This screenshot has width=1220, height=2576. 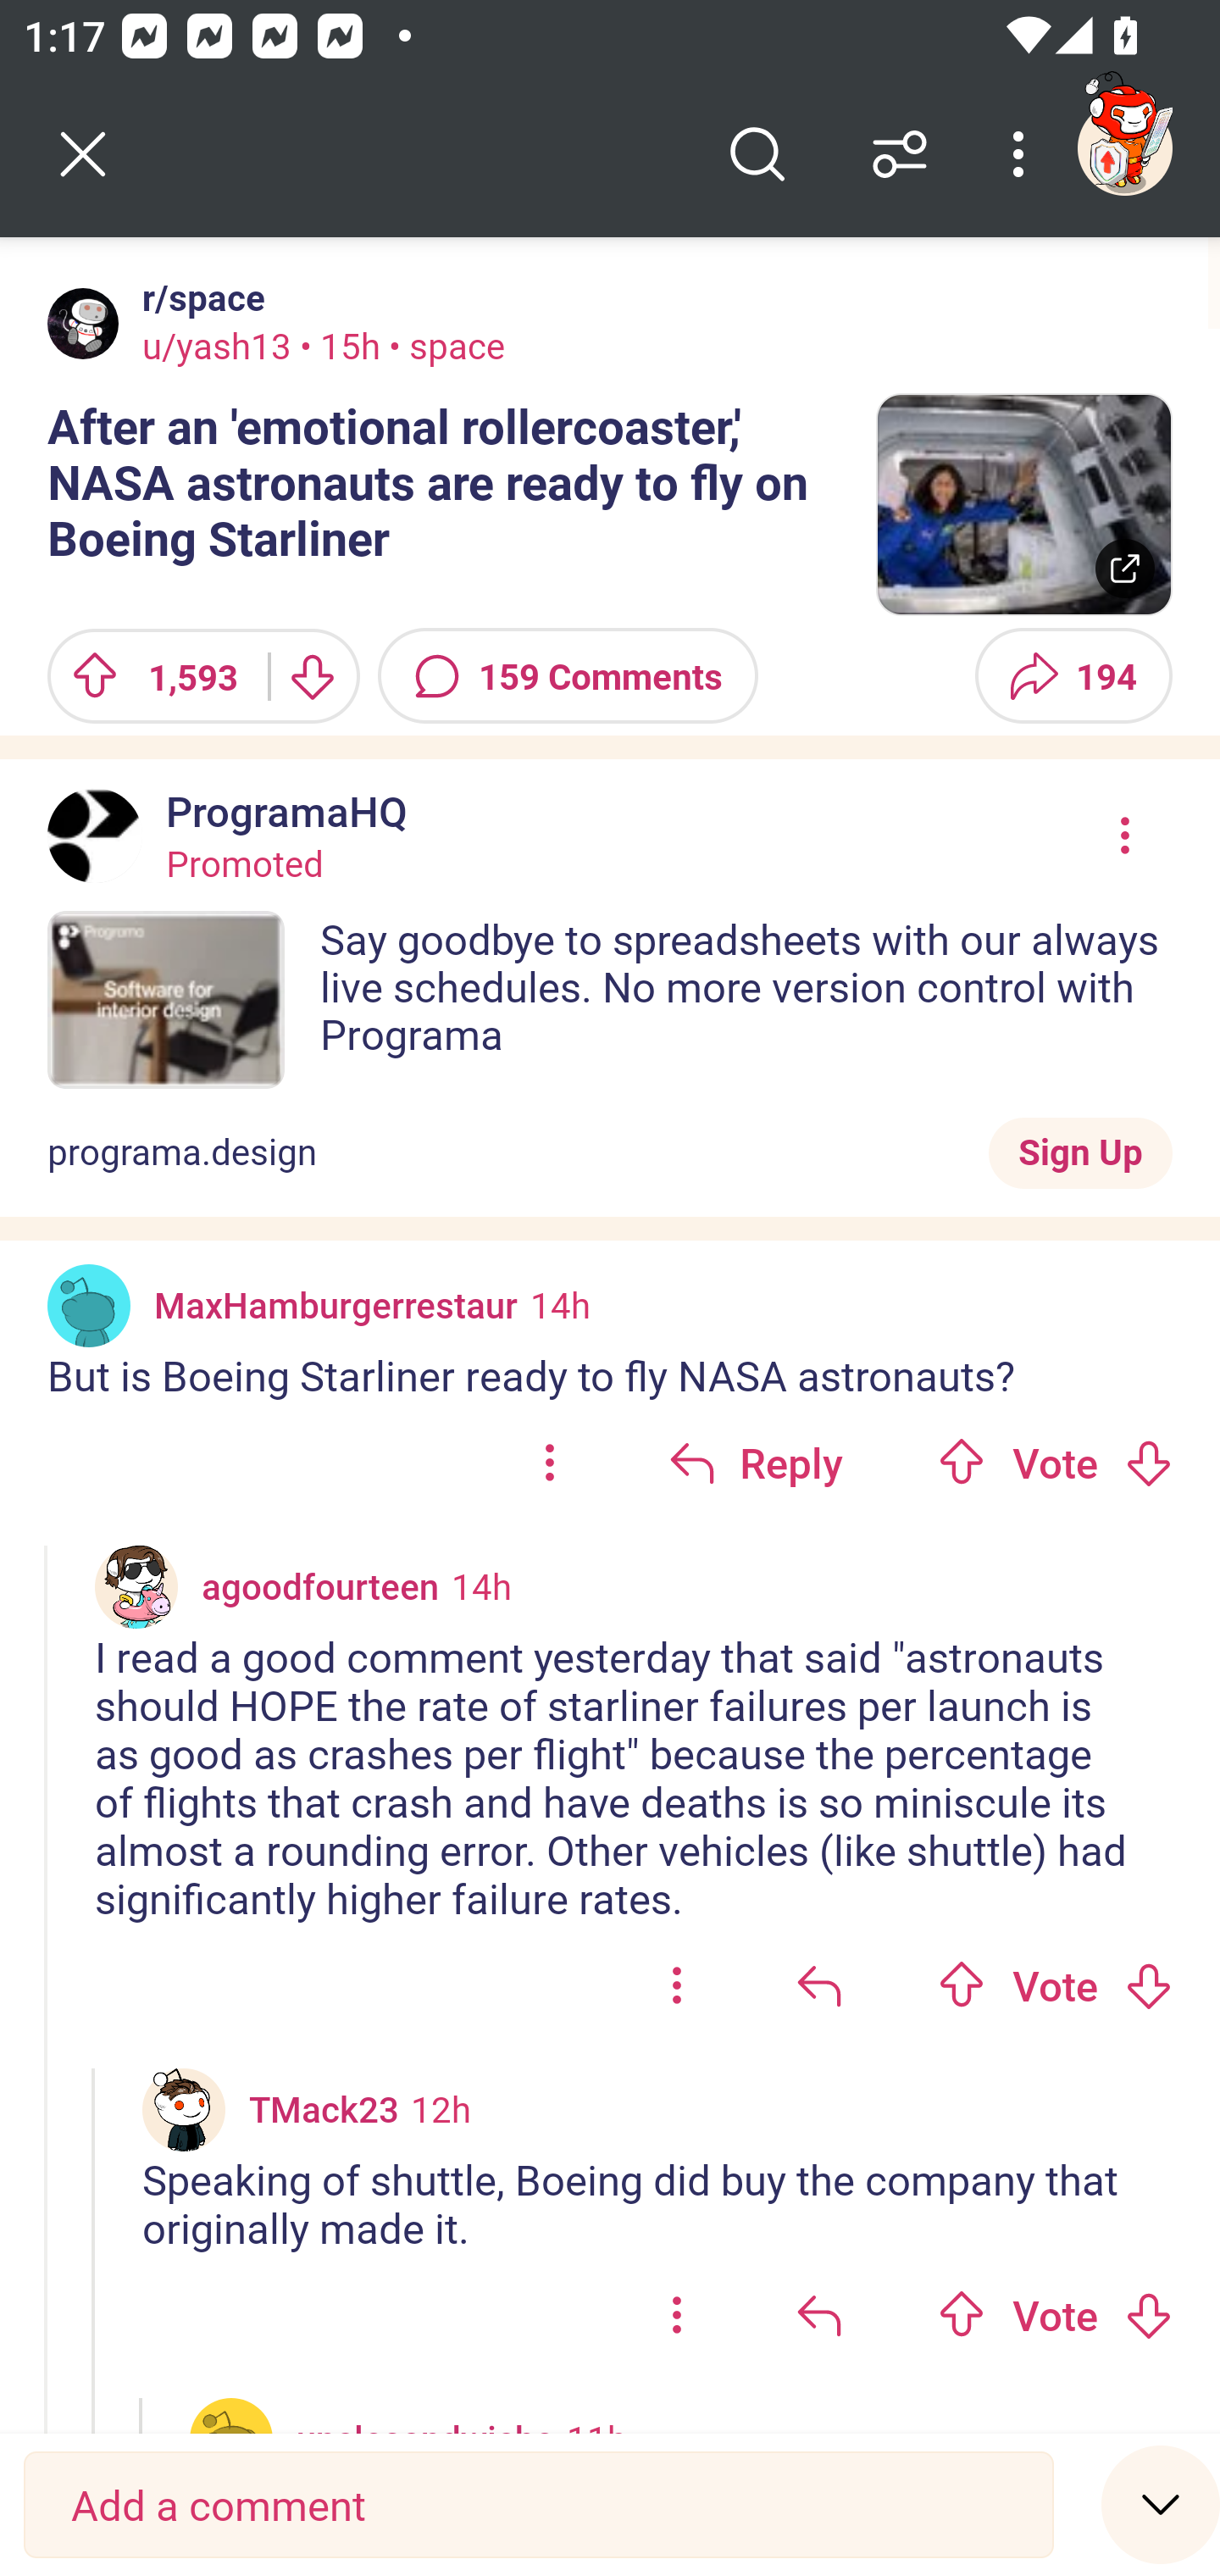 I want to click on Add a comment, so click(x=539, y=2505).